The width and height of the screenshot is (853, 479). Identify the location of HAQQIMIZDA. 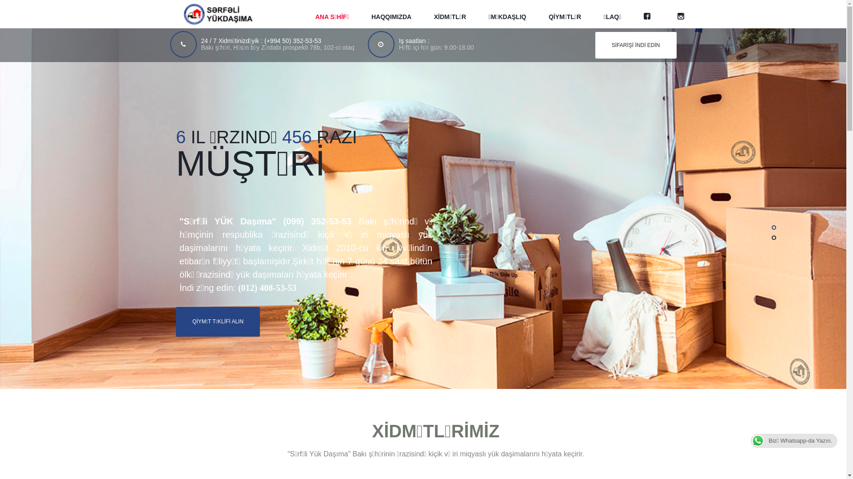
(391, 14).